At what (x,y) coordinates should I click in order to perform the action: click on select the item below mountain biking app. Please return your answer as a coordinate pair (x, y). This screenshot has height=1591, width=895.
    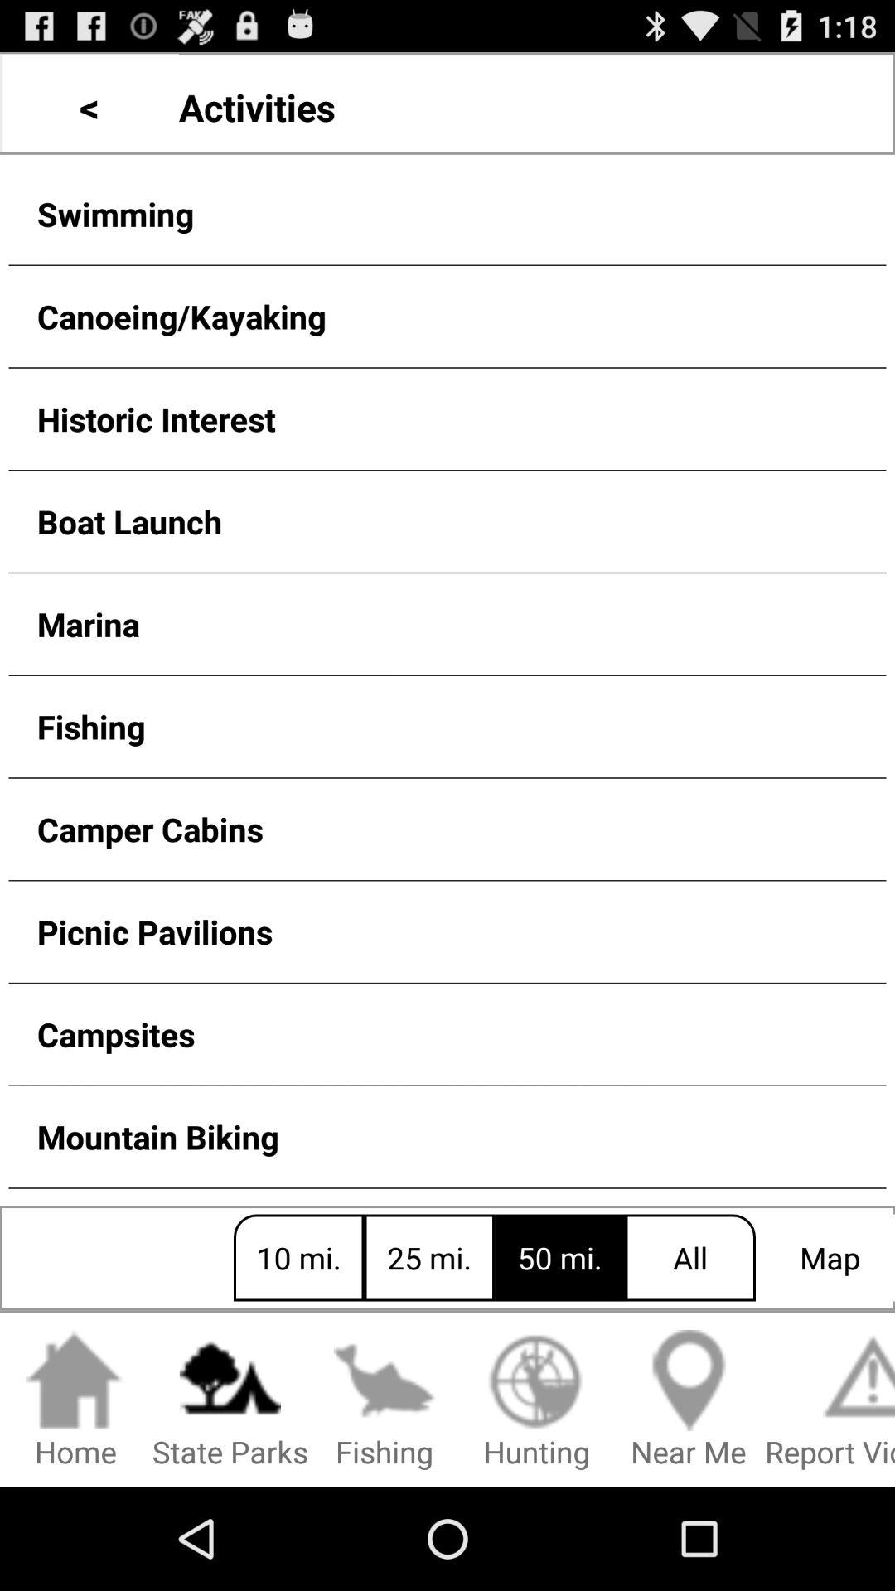
    Looking at the image, I should click on (76, 1400).